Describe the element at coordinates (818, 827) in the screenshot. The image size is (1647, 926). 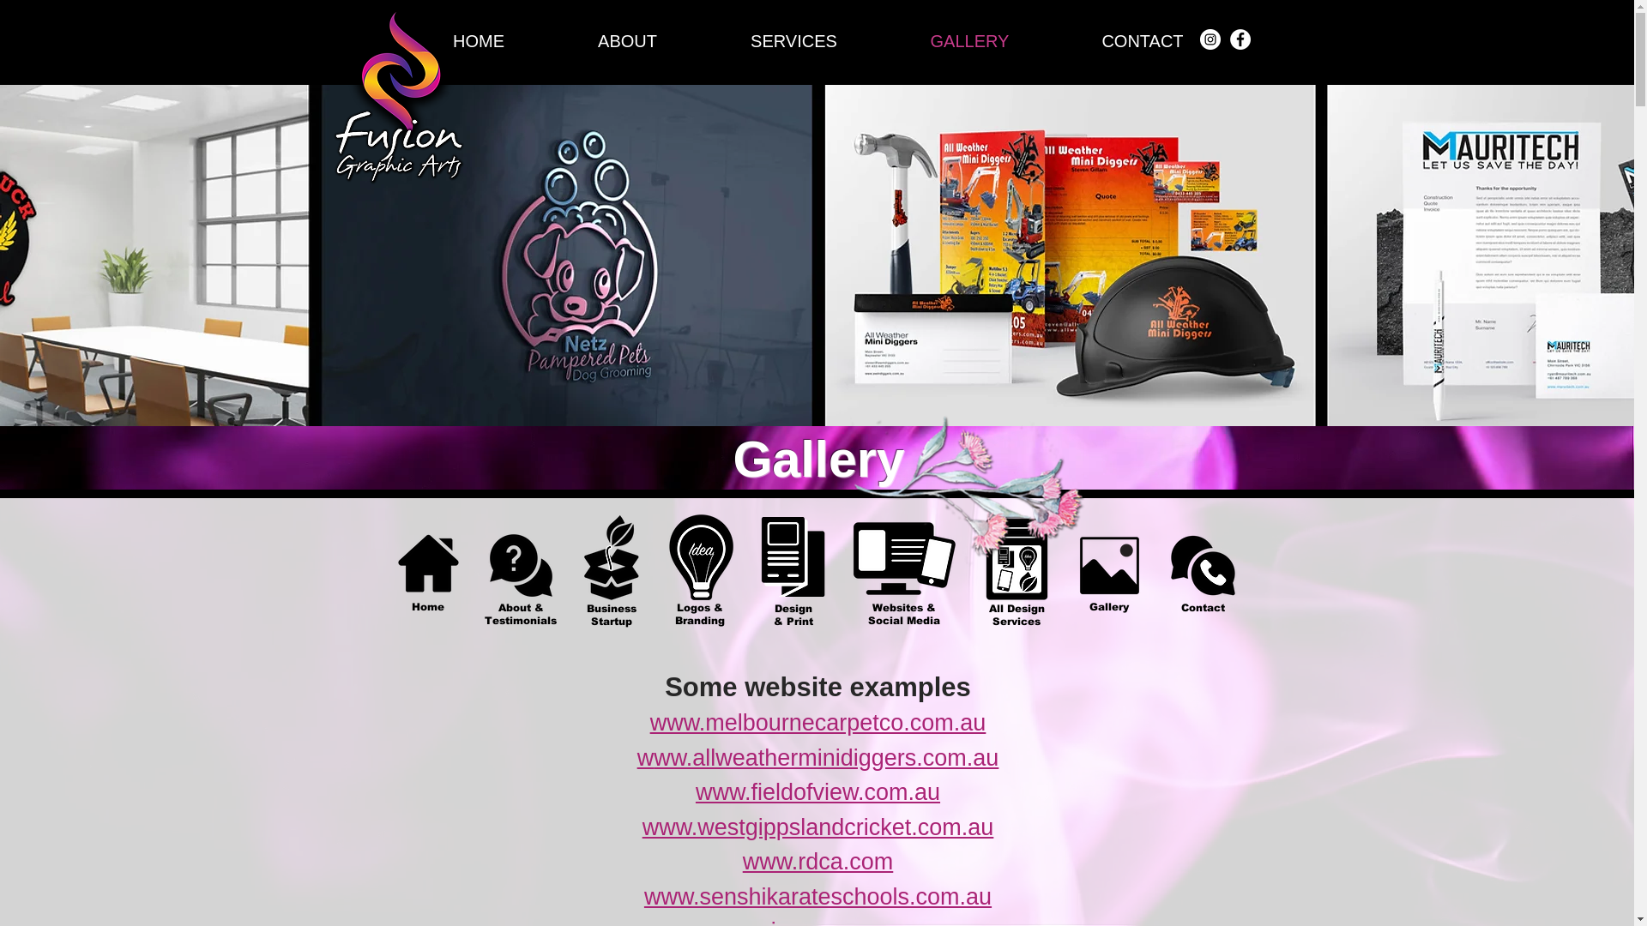
I see `www.westgippslandcricket.com.au` at that location.